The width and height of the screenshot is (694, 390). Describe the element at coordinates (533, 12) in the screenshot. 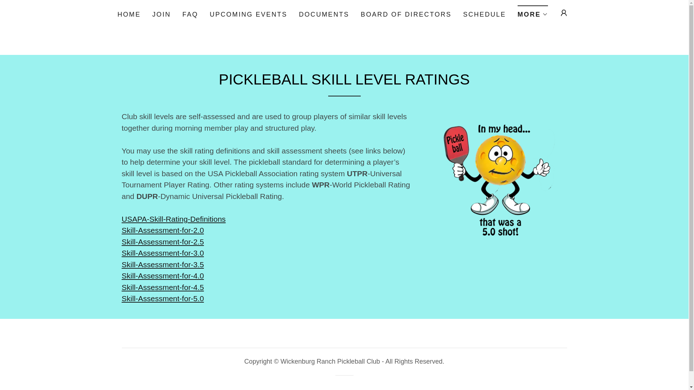

I see `MORE` at that location.